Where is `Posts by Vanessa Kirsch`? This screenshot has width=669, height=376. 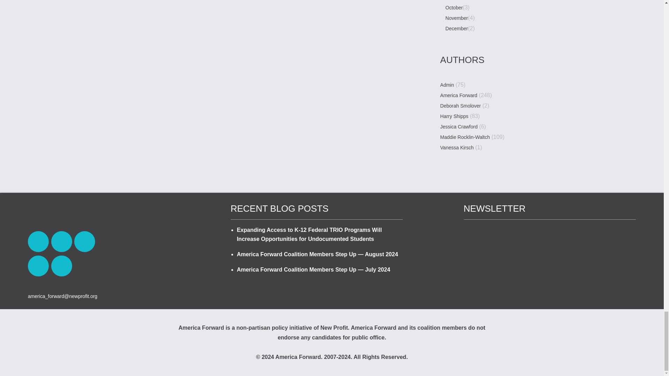
Posts by Vanessa Kirsch is located at coordinates (457, 148).